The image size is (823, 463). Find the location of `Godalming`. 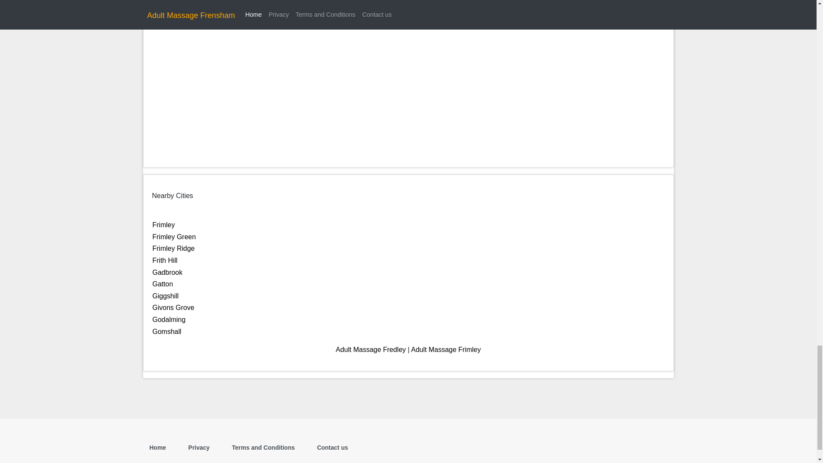

Godalming is located at coordinates (169, 319).